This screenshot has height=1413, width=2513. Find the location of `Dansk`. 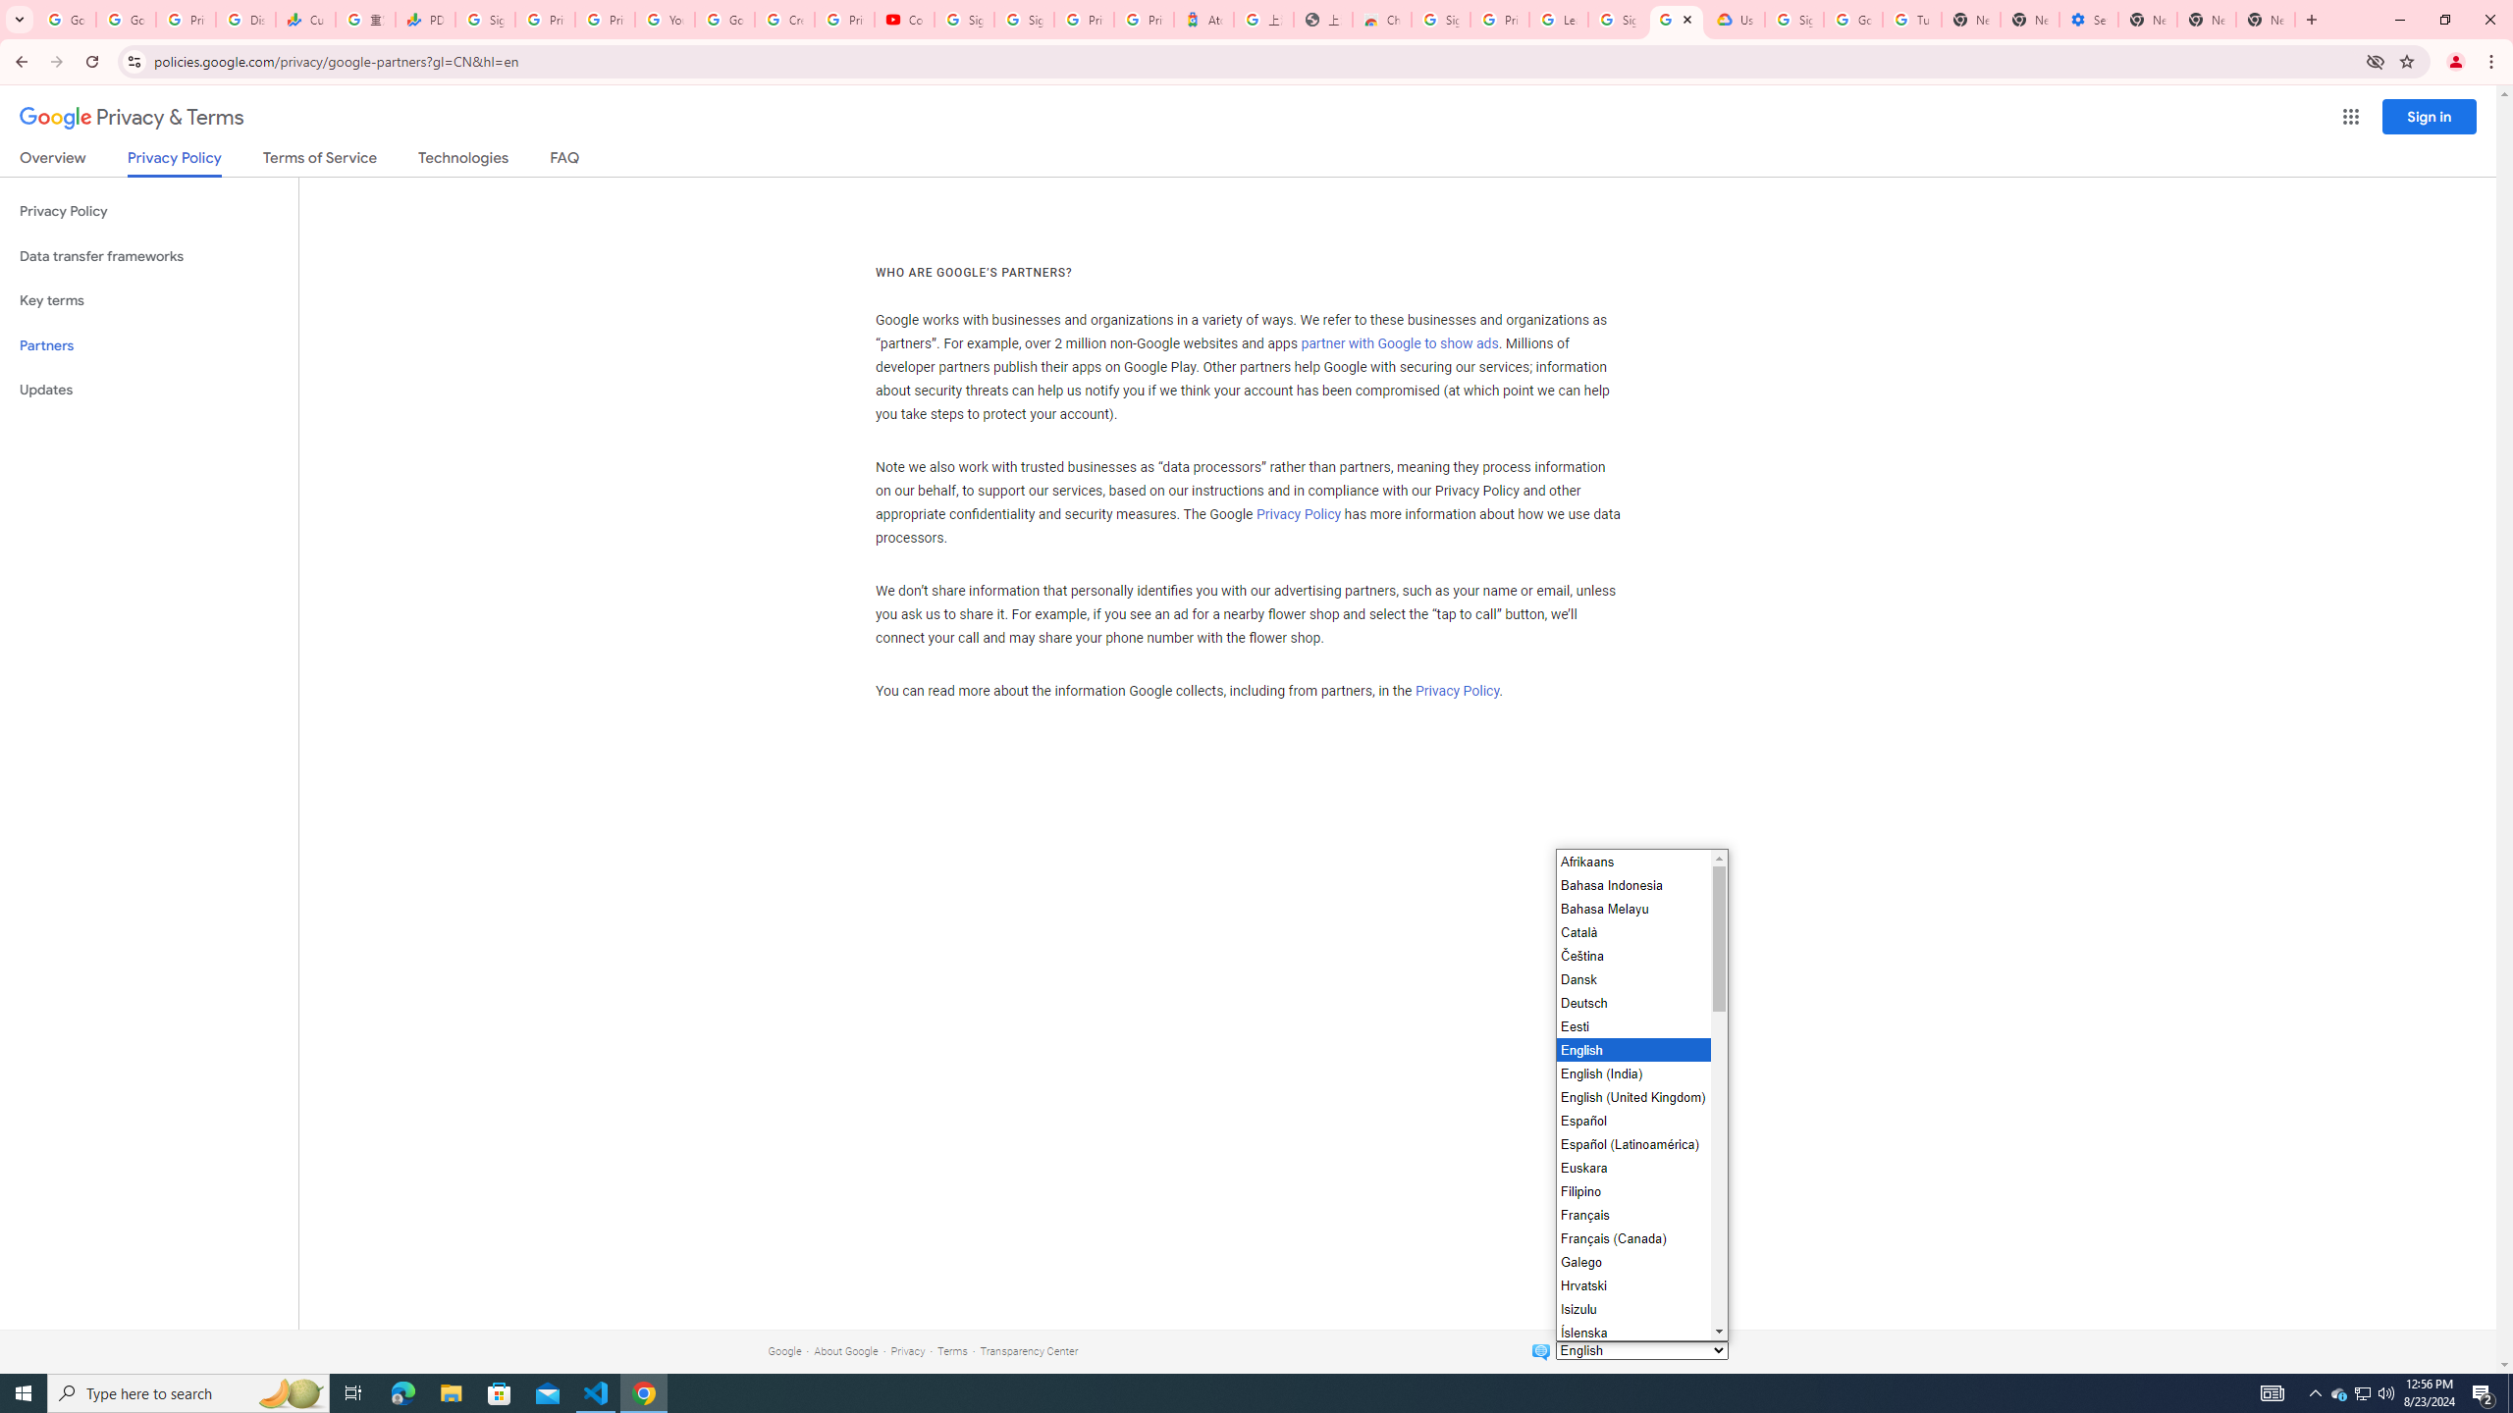

Dansk is located at coordinates (1631, 979).